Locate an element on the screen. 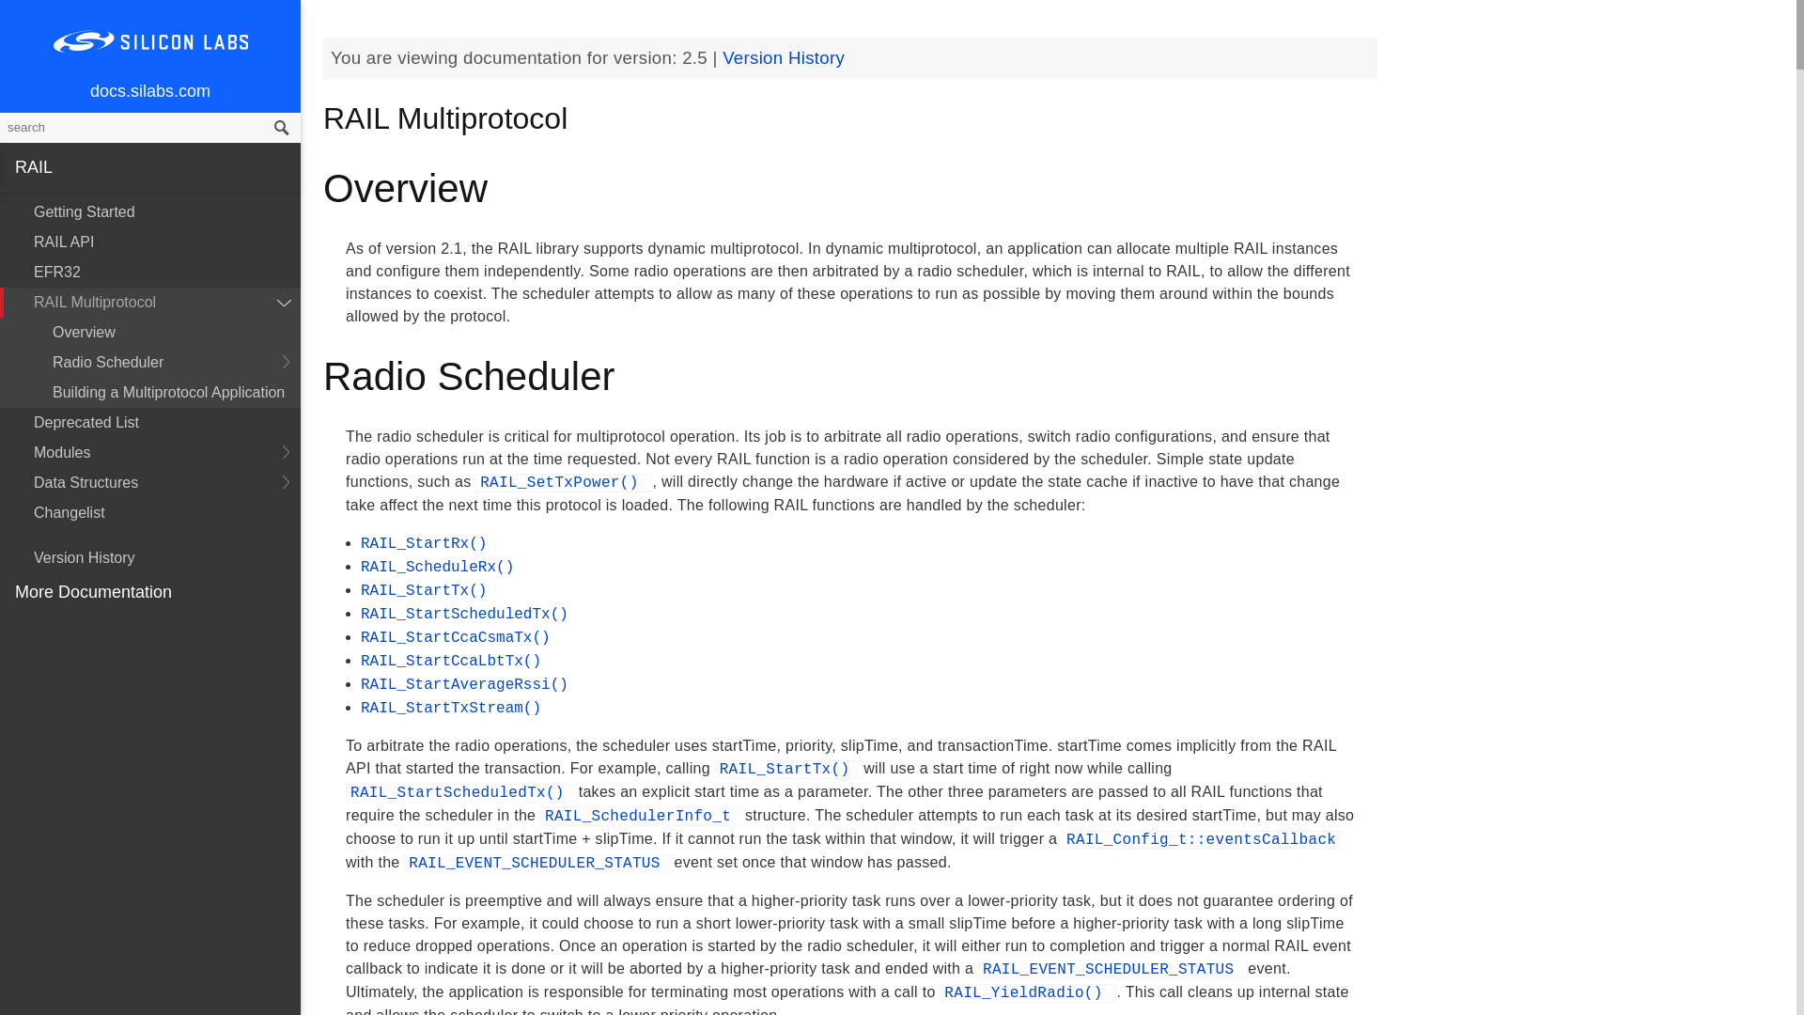 Image resolution: width=1804 pixels, height=1015 pixels. Deprecated List is located at coordinates (150, 423).